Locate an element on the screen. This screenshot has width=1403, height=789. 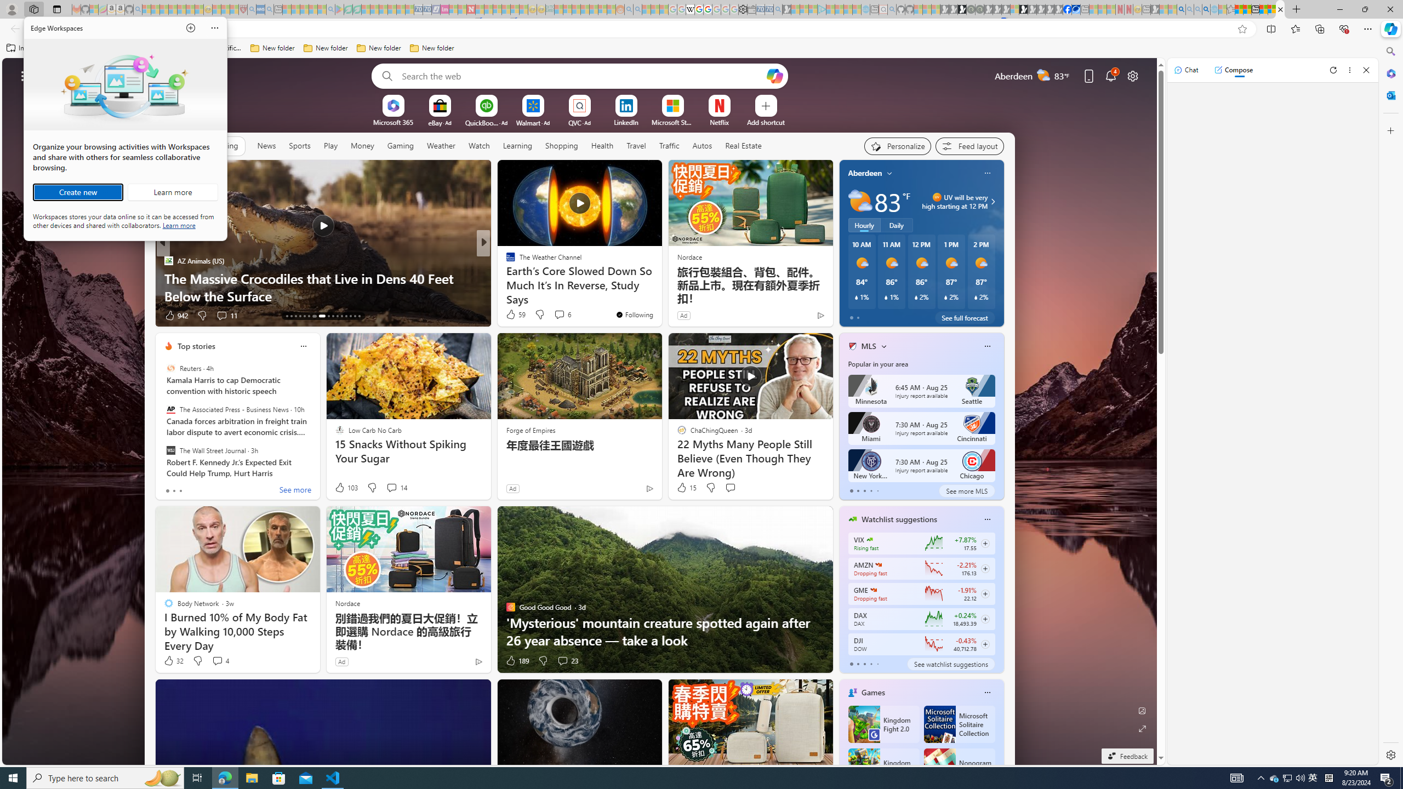
View comments 23 Comment is located at coordinates (562, 661).